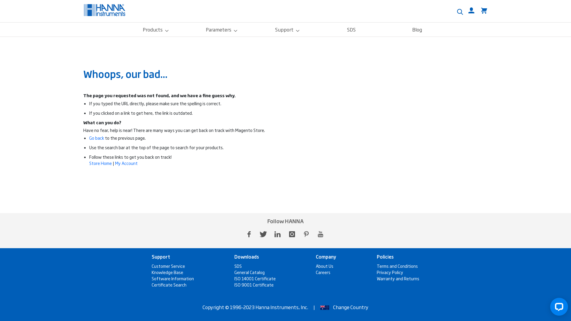 The image size is (571, 321). What do you see at coordinates (97, 138) in the screenshot?
I see `Go back` at bounding box center [97, 138].